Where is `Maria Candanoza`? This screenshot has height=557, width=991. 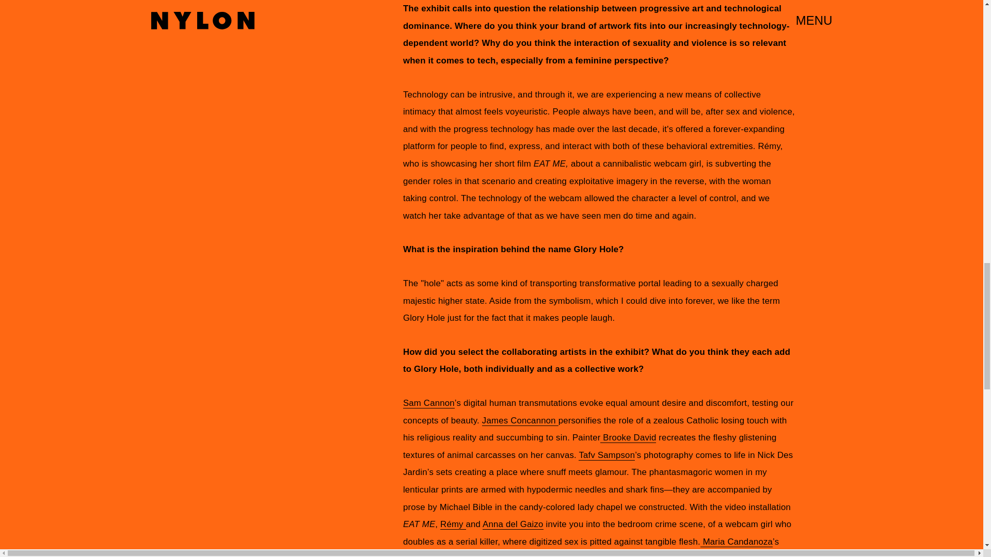 Maria Candanoza is located at coordinates (737, 542).